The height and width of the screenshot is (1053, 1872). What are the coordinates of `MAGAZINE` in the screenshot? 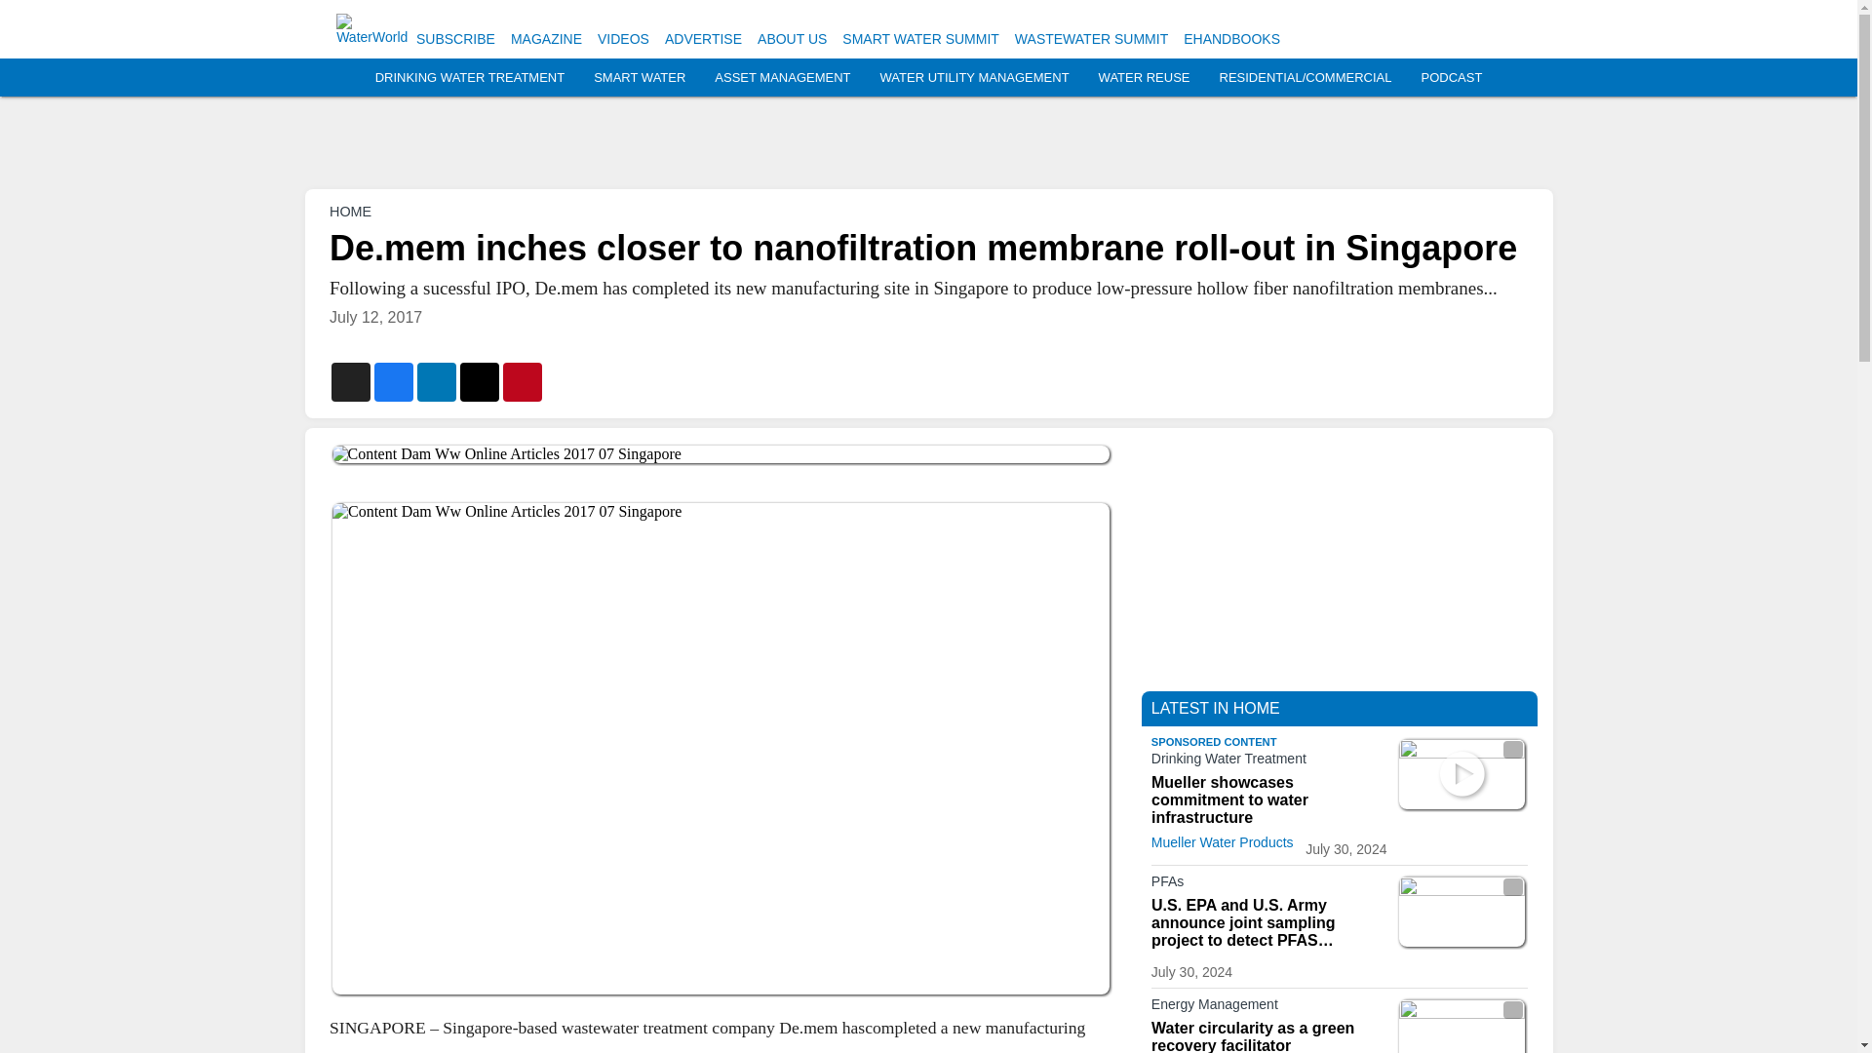 It's located at (546, 39).